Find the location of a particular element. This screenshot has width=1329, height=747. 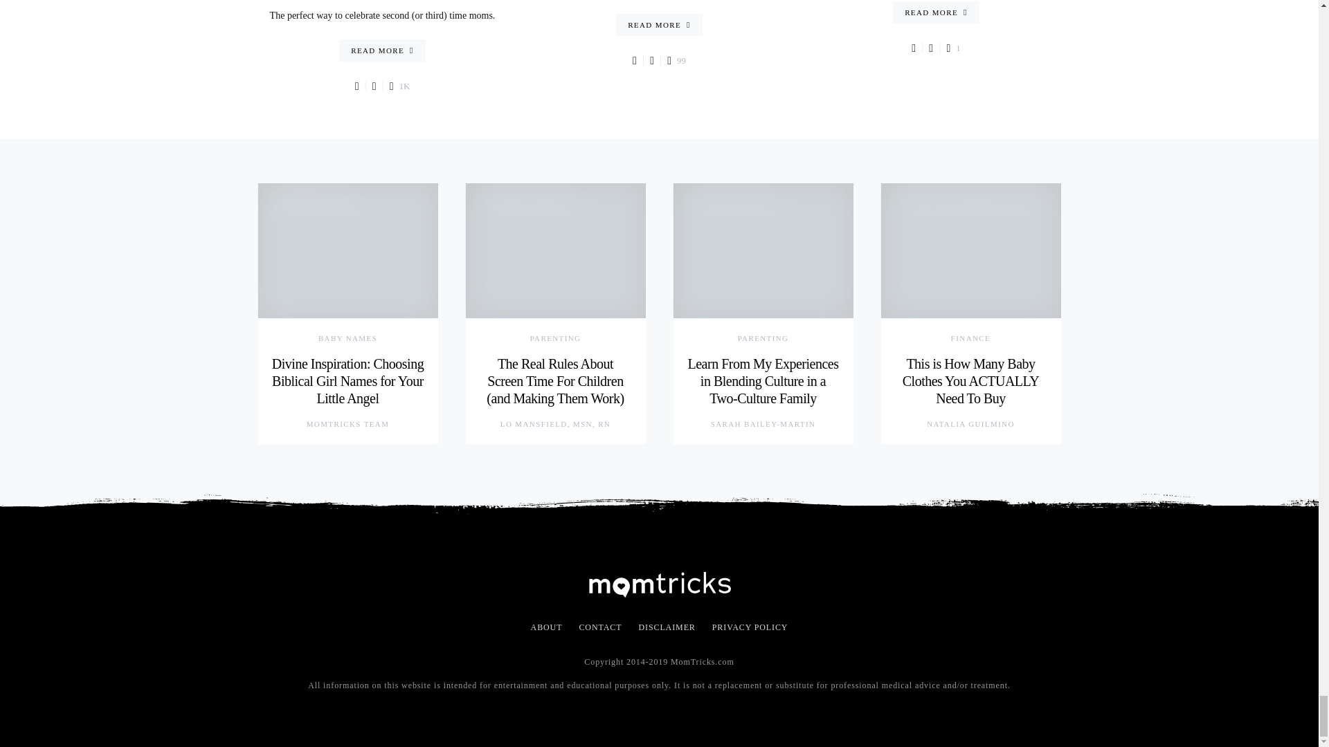

View all posts by MomTricks Team is located at coordinates (347, 424).